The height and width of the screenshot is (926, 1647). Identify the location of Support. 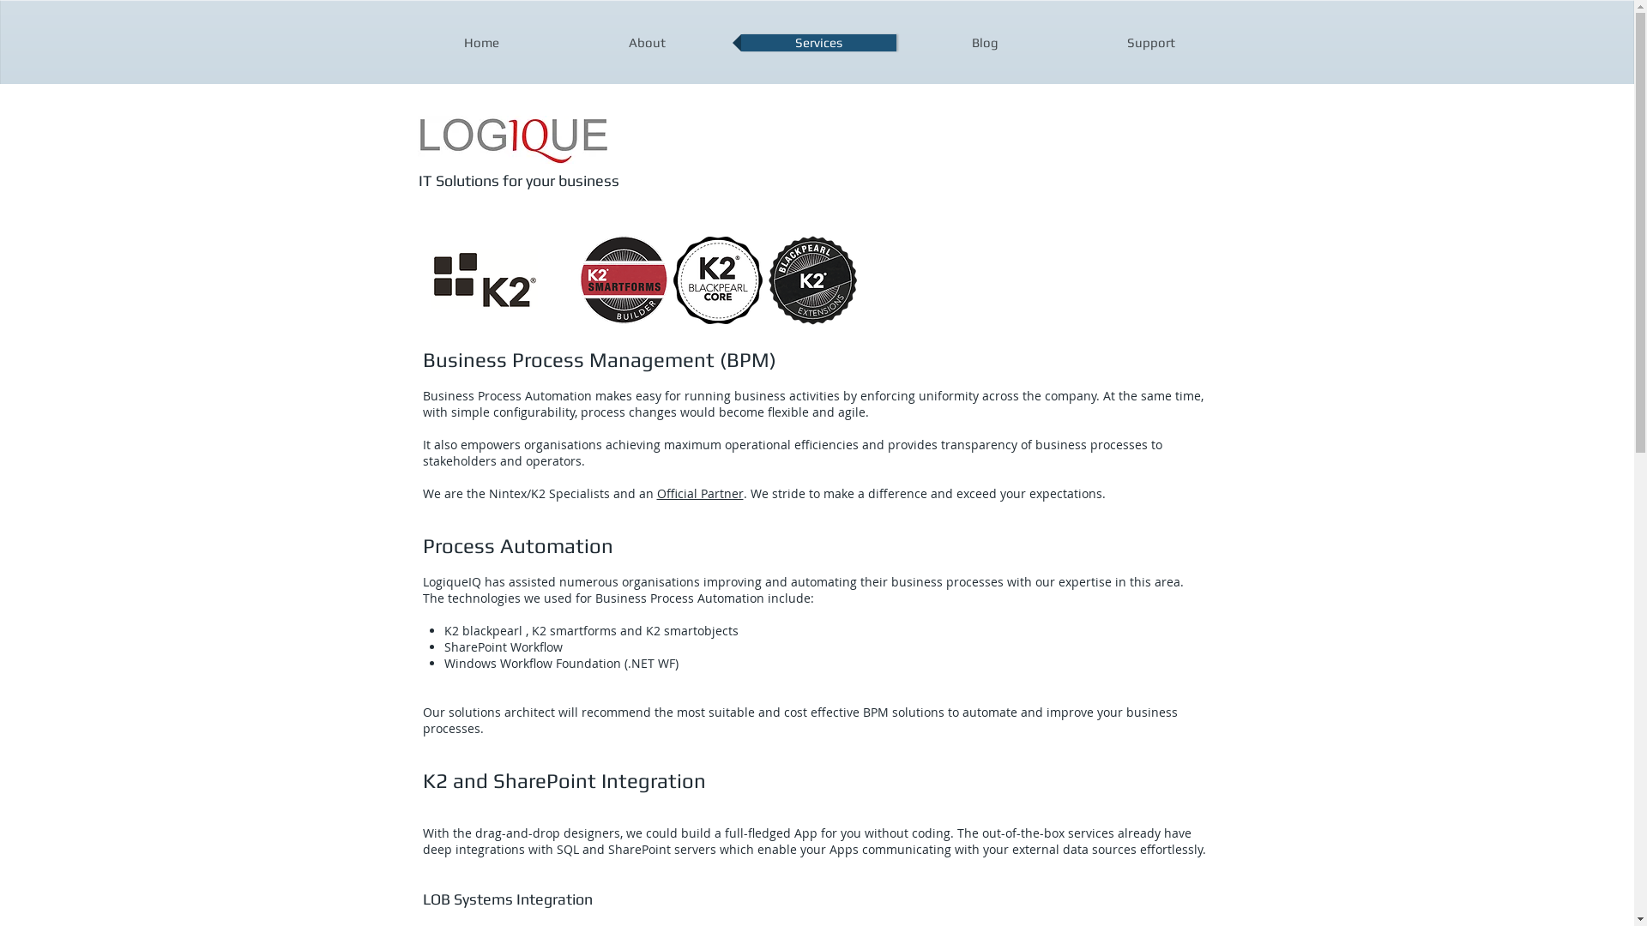
(1151, 43).